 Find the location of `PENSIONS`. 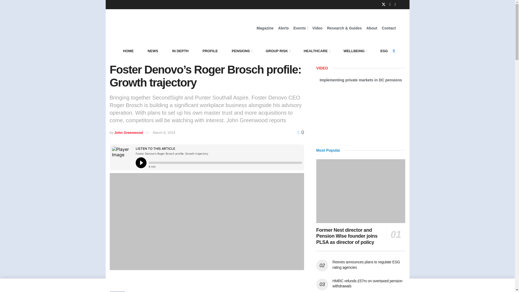

PENSIONS is located at coordinates (242, 51).